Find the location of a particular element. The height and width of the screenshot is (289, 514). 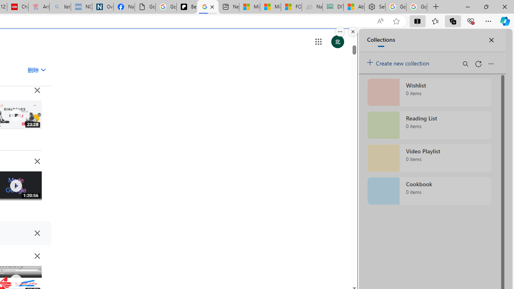

Arthritis: Ask Health Professionals - Sleeping is located at coordinates (39, 7).